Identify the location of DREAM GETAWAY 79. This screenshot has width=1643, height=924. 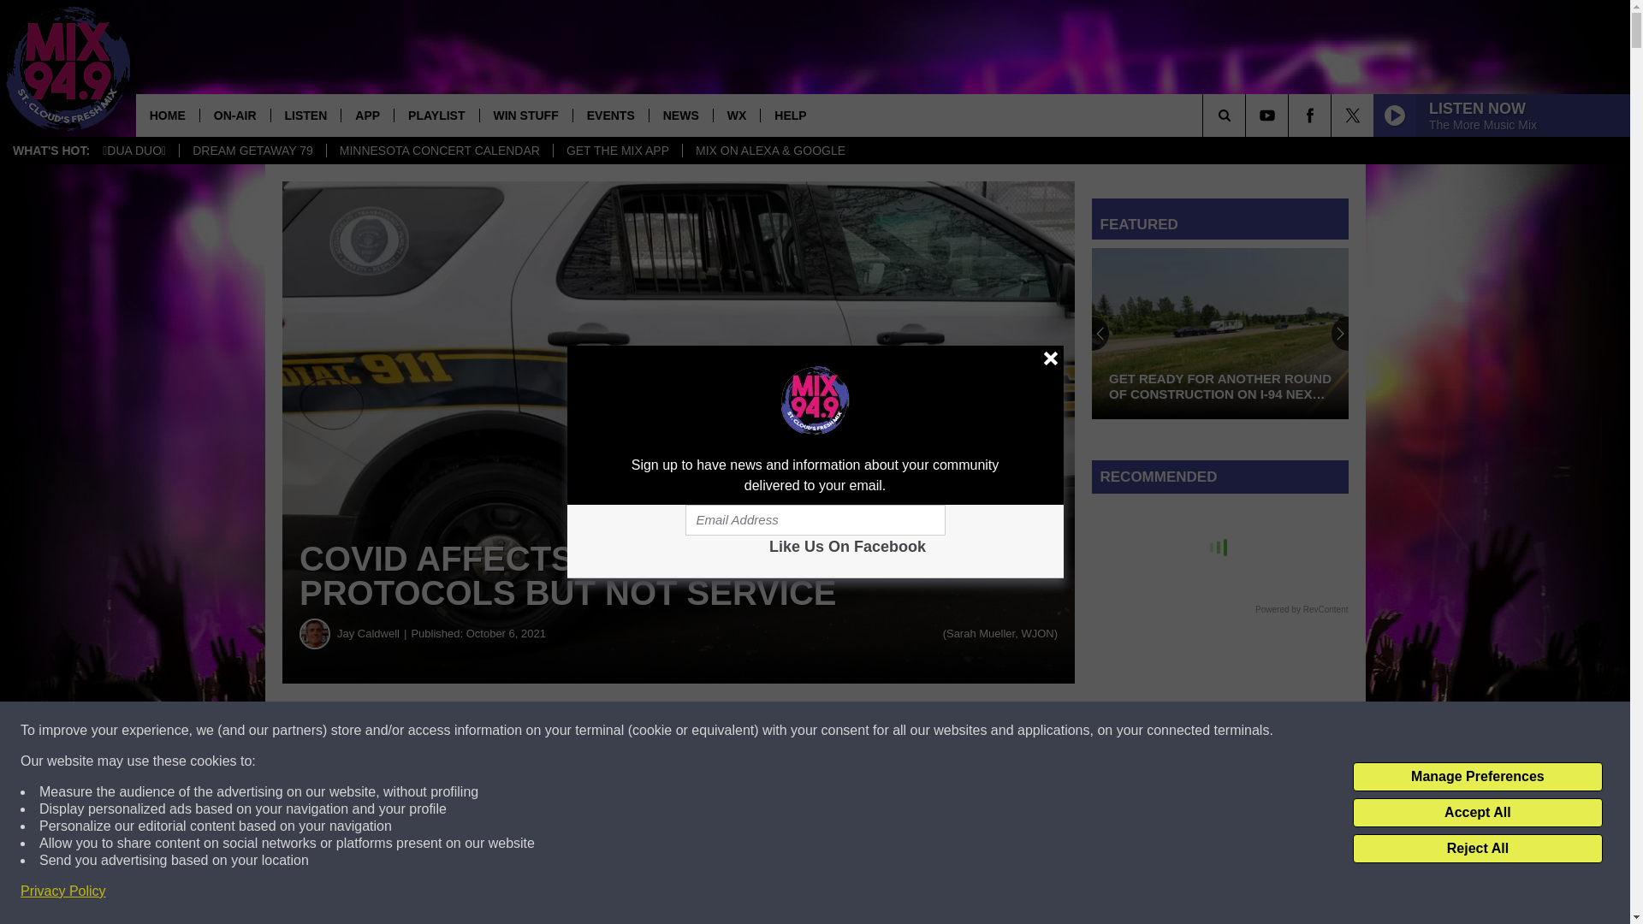
(252, 151).